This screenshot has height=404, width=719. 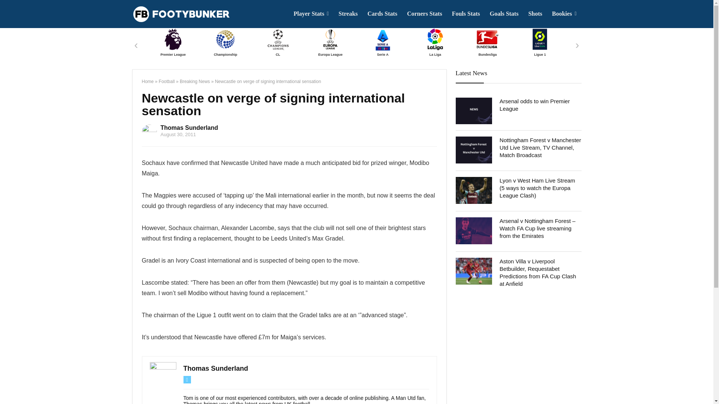 What do you see at coordinates (348, 14) in the screenshot?
I see `Streaks` at bounding box center [348, 14].